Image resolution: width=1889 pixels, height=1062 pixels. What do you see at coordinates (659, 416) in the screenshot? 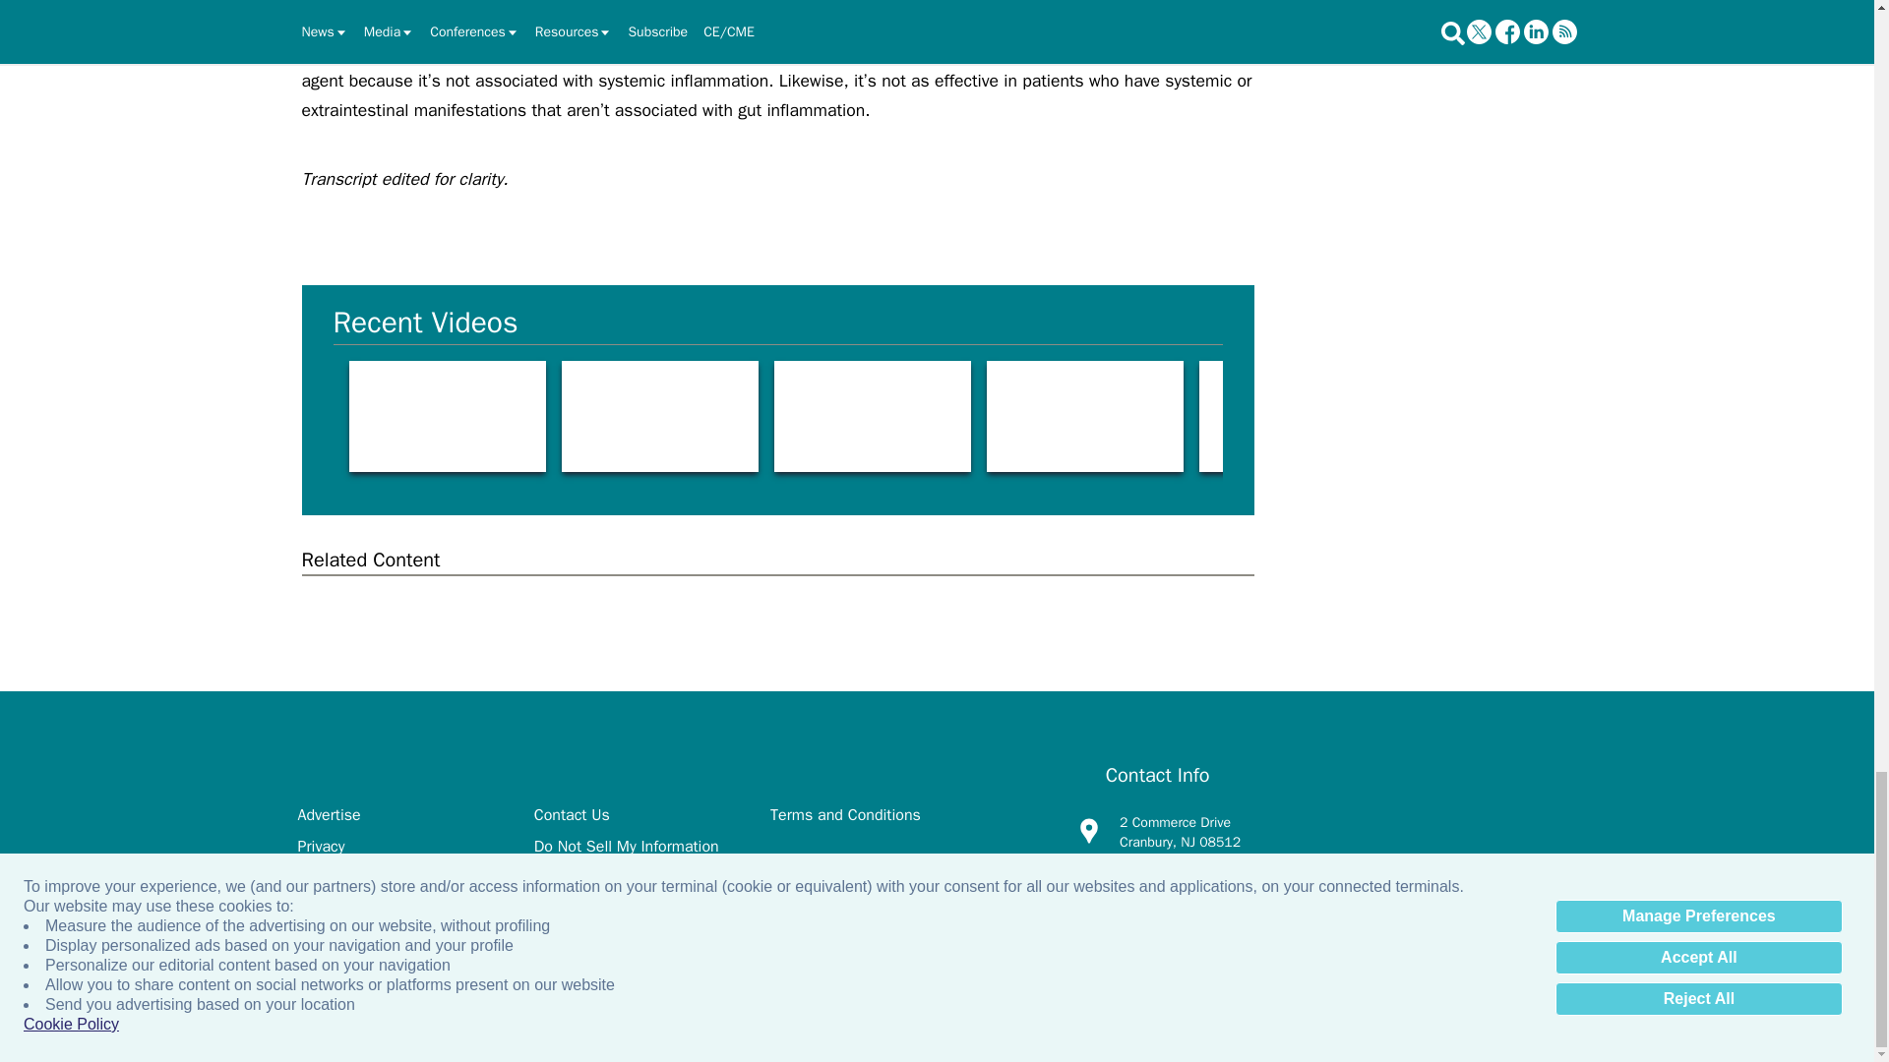
I see `IBD treatment` at bounding box center [659, 416].